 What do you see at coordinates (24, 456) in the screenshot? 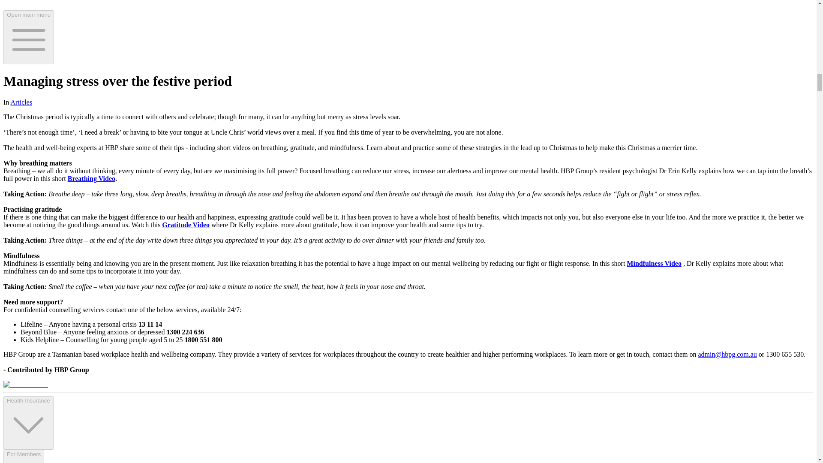
I see `For Members` at bounding box center [24, 456].